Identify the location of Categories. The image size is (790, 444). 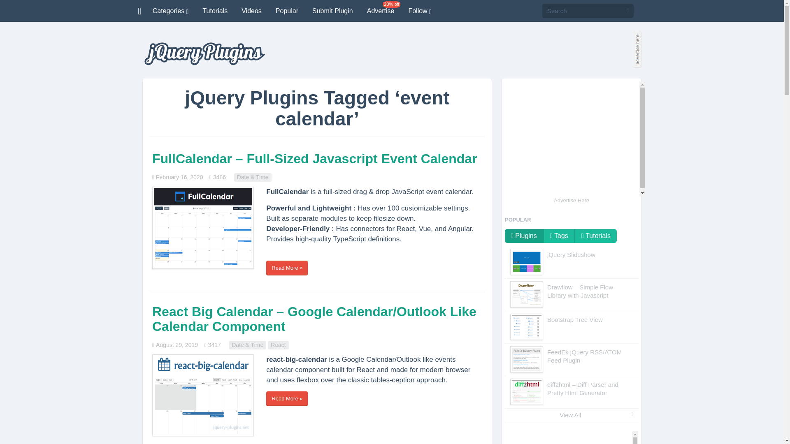
(170, 11).